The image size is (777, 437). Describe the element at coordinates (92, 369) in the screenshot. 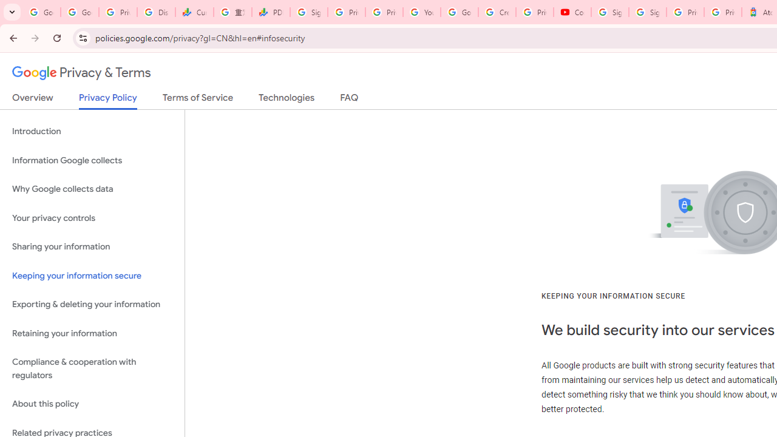

I see `Compliance & cooperation with regulators` at that location.